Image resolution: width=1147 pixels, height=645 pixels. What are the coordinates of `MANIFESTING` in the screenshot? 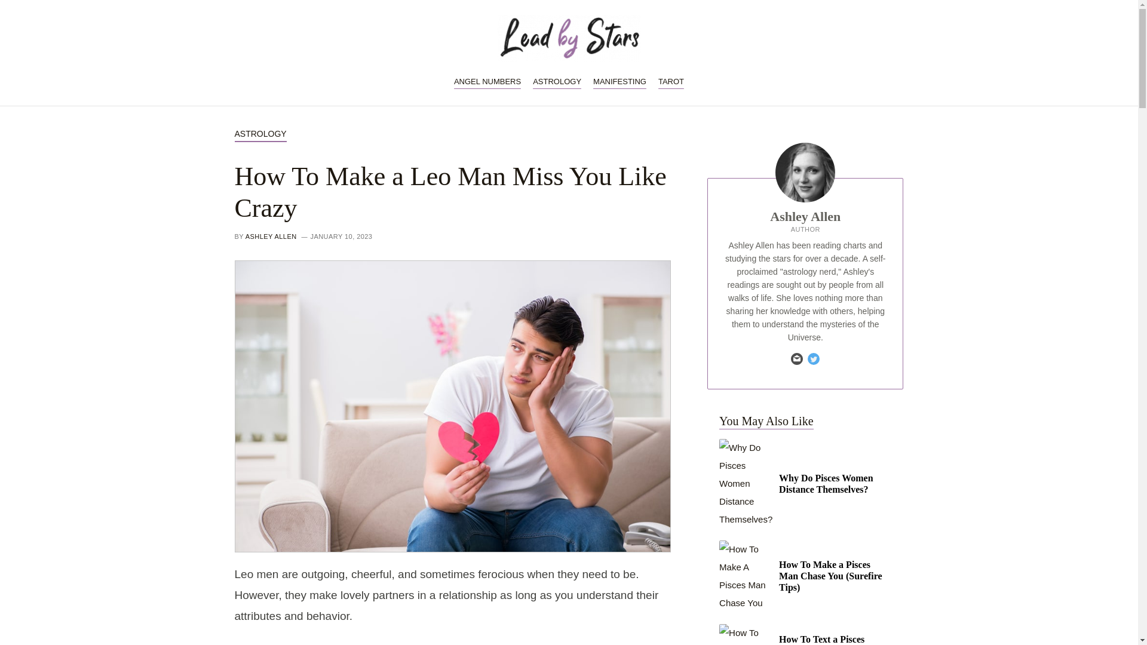 It's located at (619, 81).